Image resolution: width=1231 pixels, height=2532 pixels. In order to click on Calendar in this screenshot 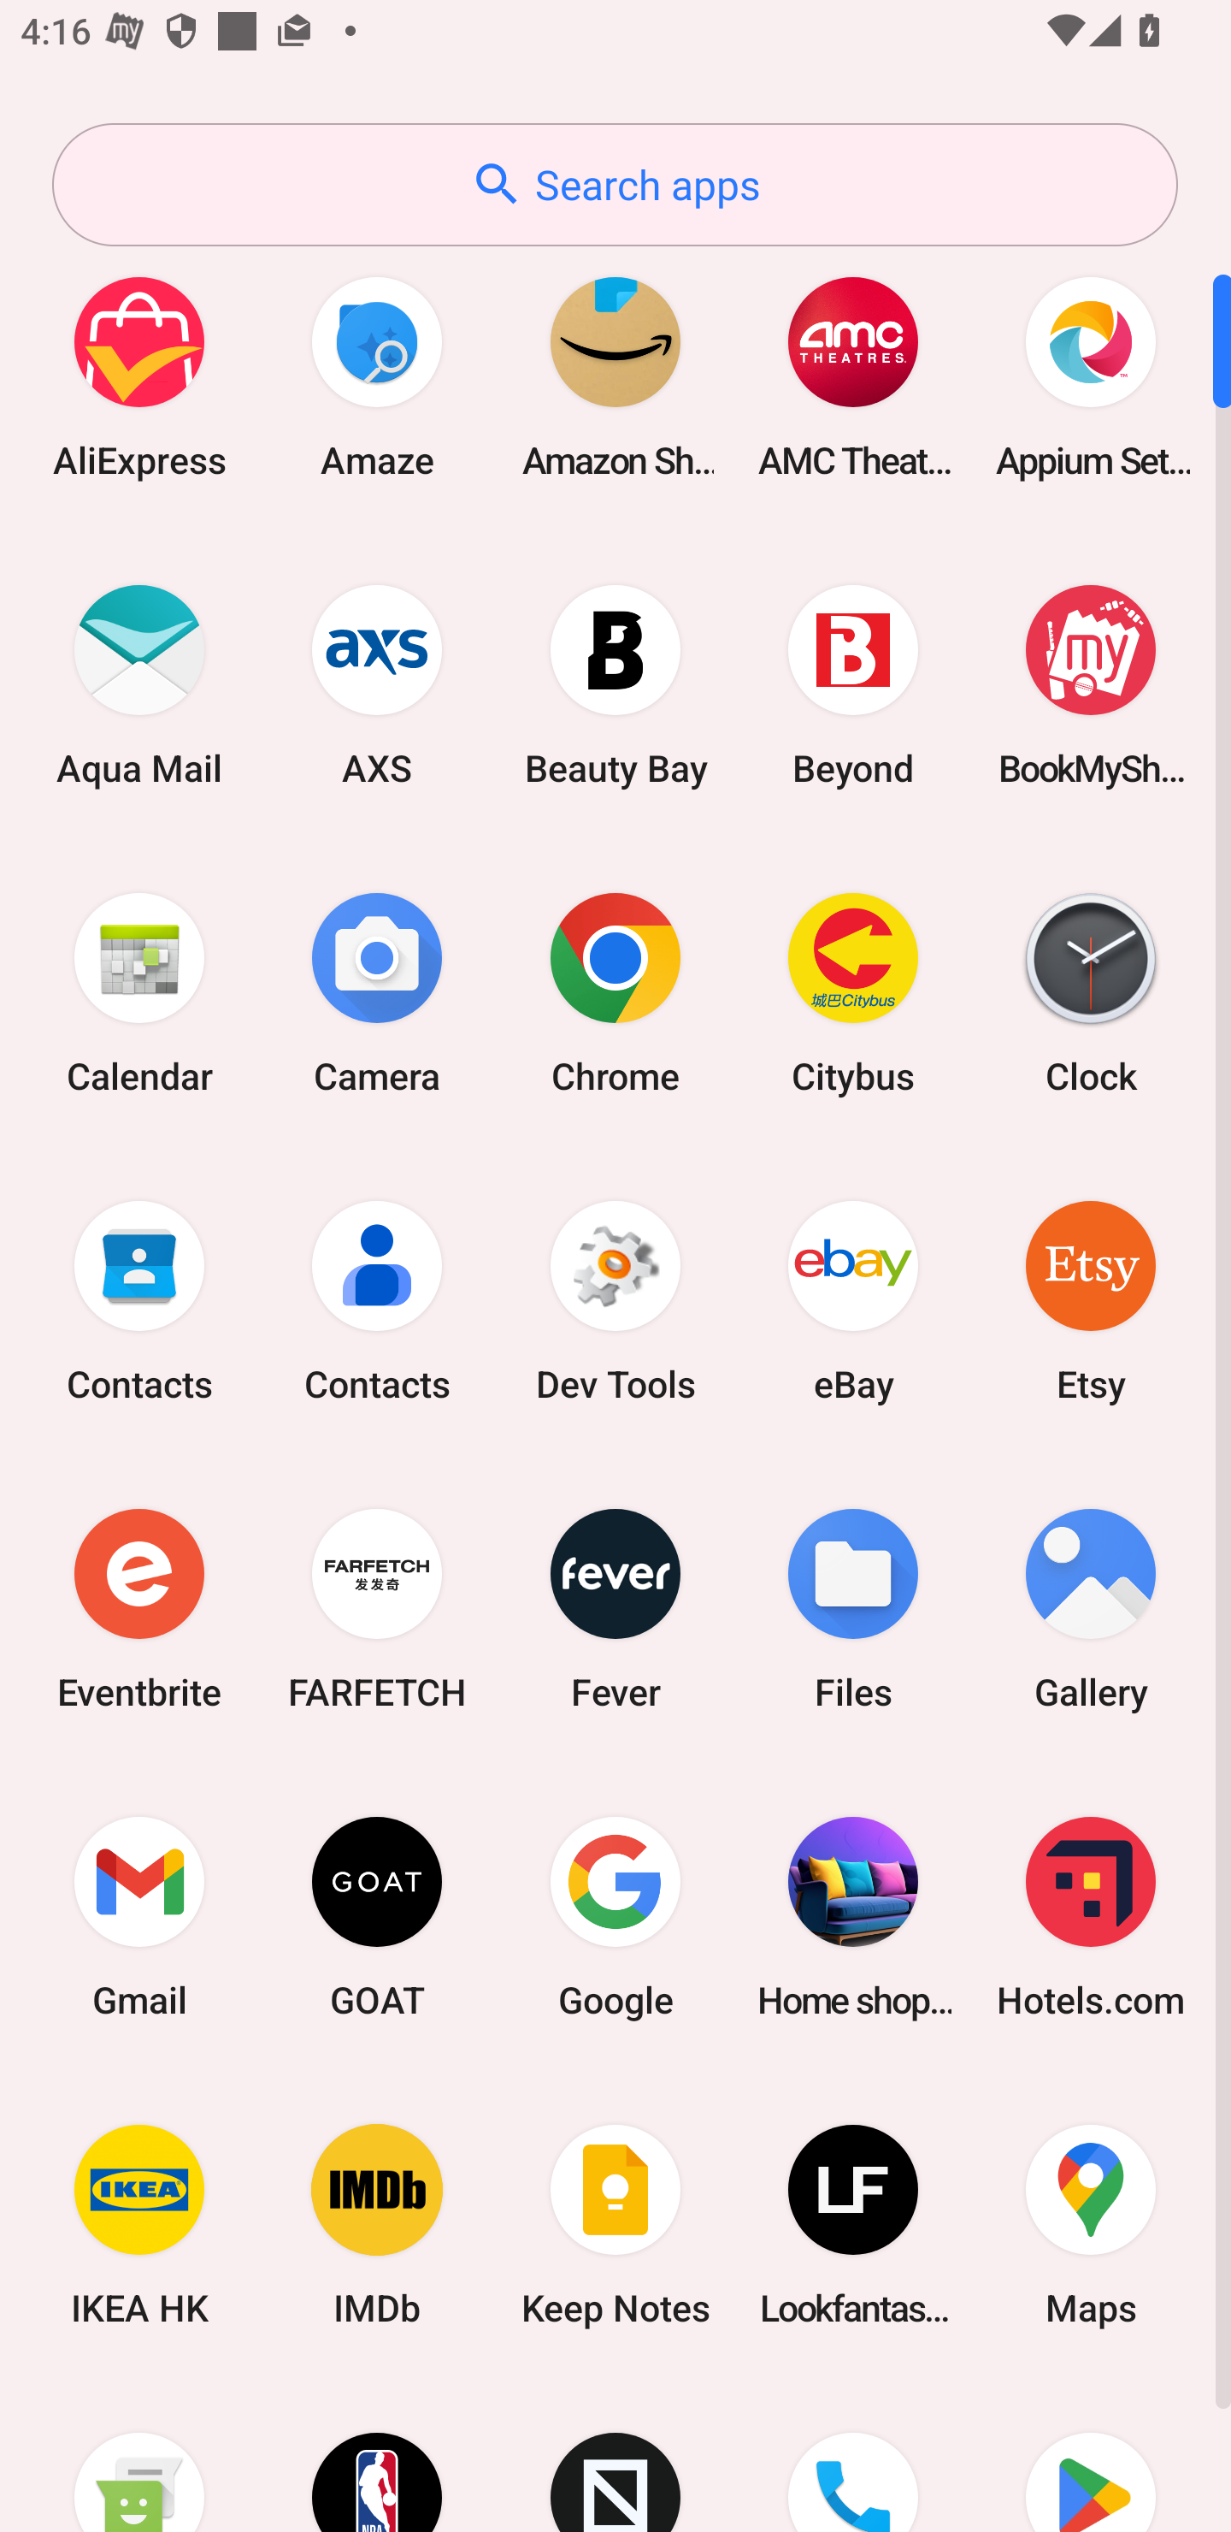, I will do `click(139, 992)`.